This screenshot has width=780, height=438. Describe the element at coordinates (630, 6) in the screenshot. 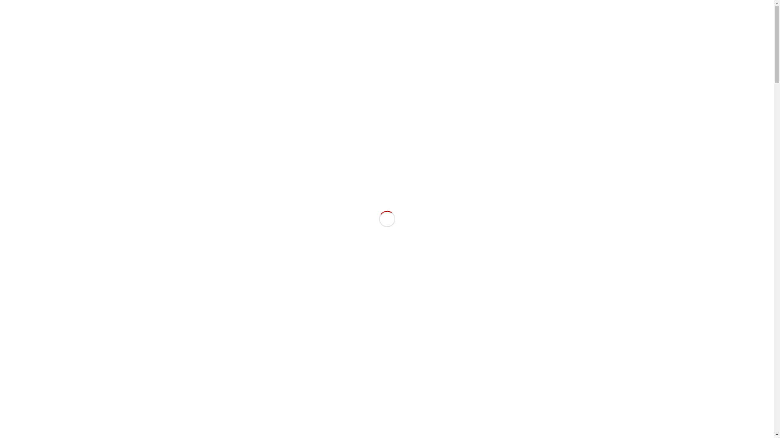

I see `en` at that location.